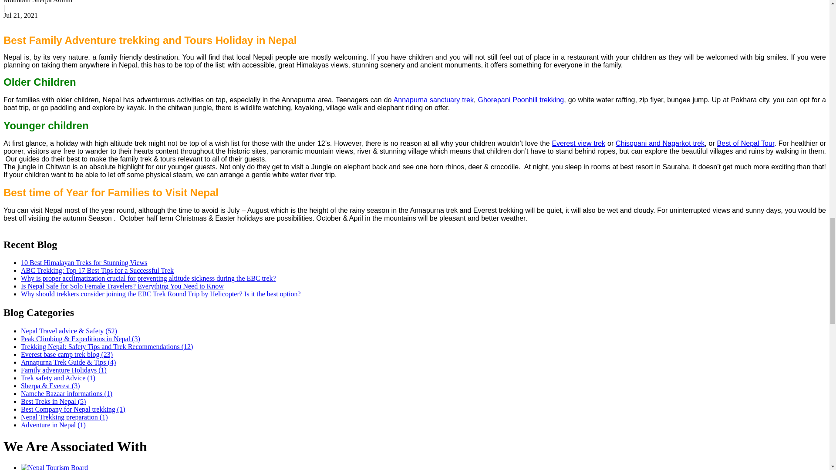  What do you see at coordinates (520, 100) in the screenshot?
I see `Ghorepani Poonhill trekking` at bounding box center [520, 100].